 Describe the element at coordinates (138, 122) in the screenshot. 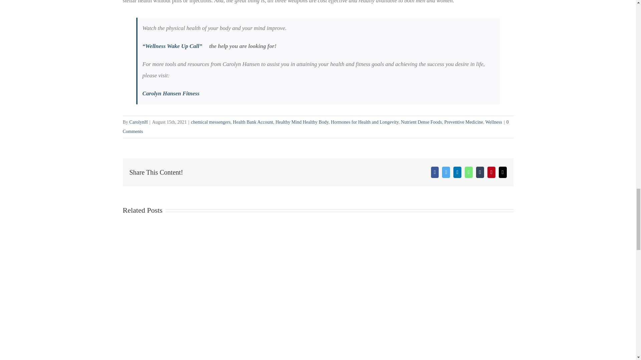

I see `Posts by CarolynH` at that location.